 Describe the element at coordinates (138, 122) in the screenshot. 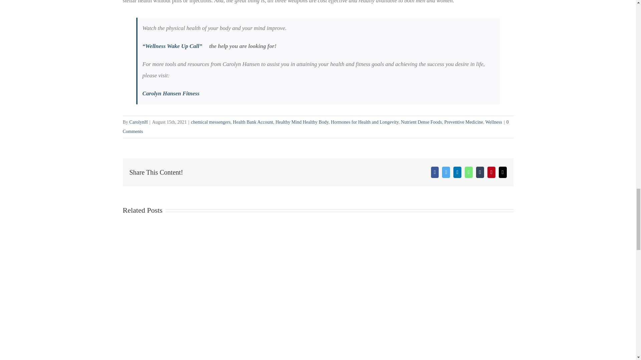

I see `Posts by CarolynH` at that location.